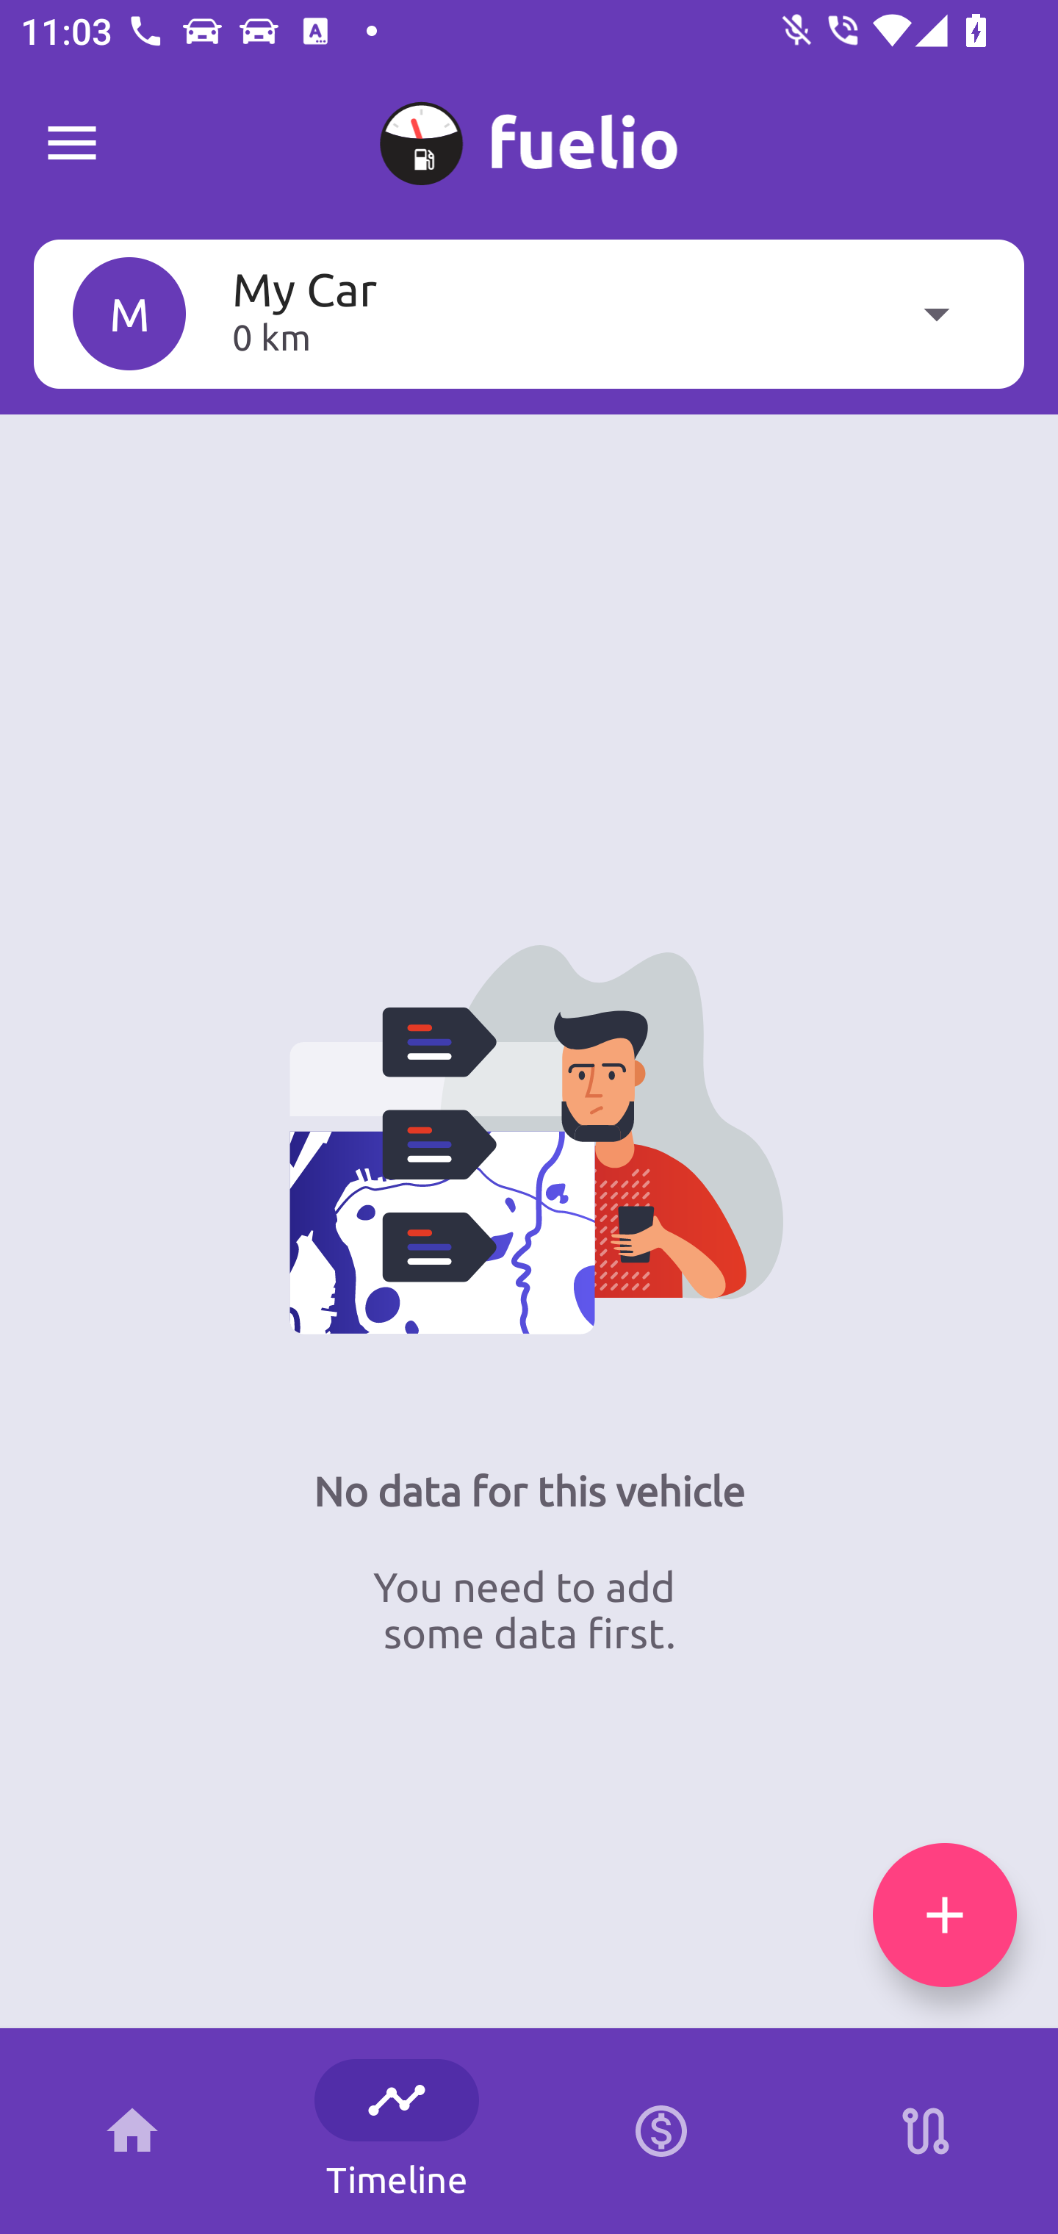 The image size is (1058, 2234). Describe the element at coordinates (529, 313) in the screenshot. I see `M My Car 0 km` at that location.